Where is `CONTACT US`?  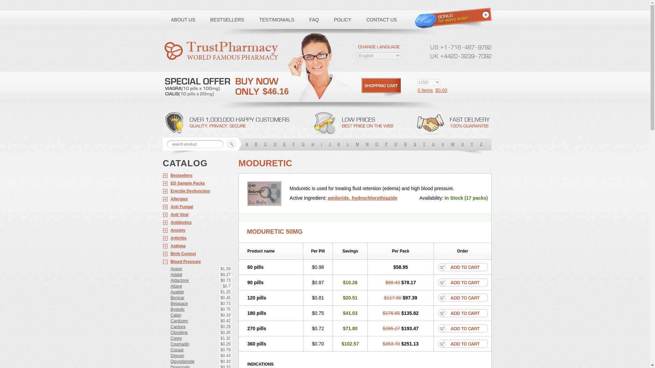 CONTACT US is located at coordinates (382, 20).